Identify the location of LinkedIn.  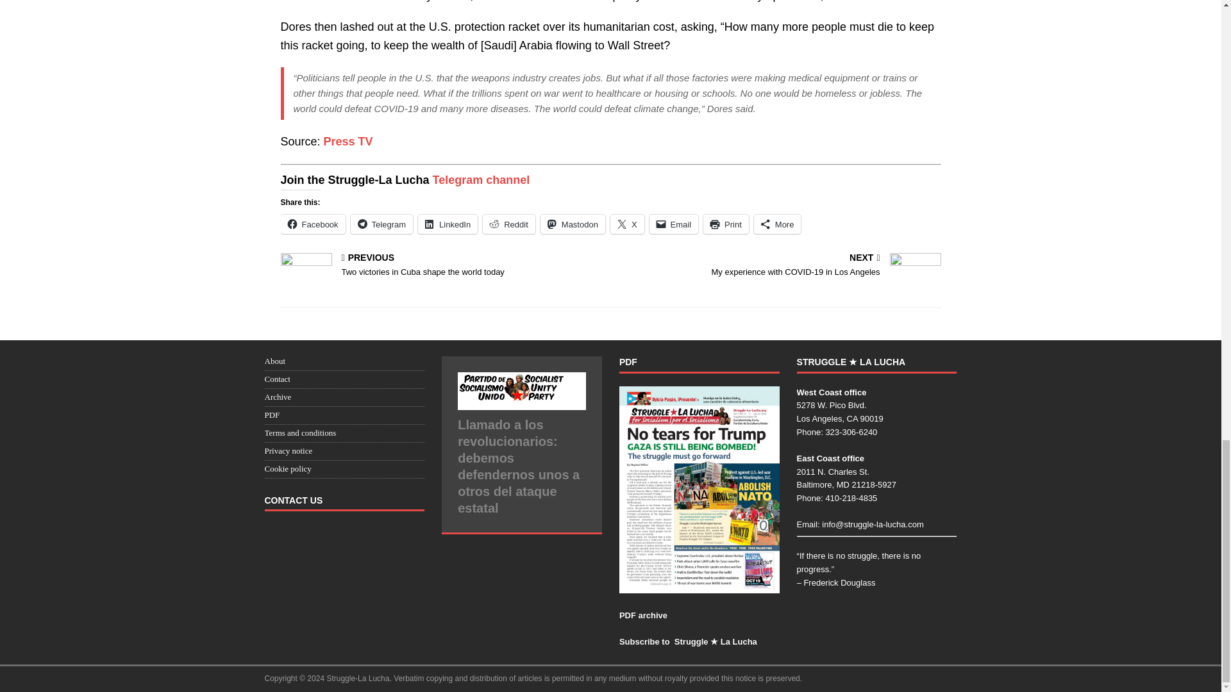
(448, 224).